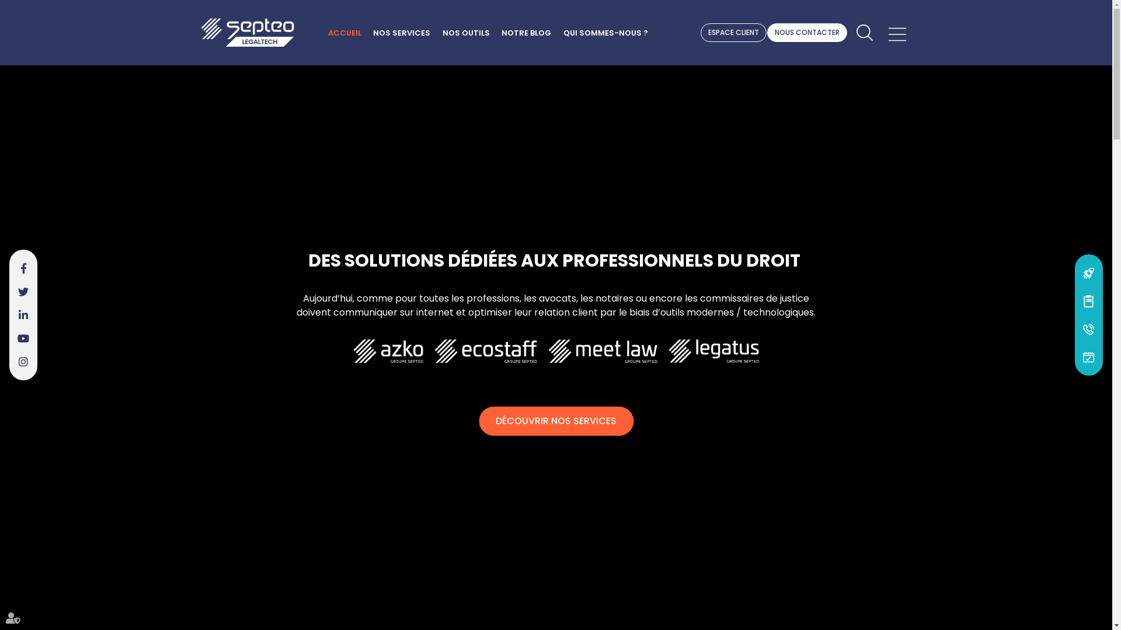 Image resolution: width=1121 pixels, height=630 pixels. I want to click on ecostaff-logo-horiz-blanc.png, so click(486, 351).